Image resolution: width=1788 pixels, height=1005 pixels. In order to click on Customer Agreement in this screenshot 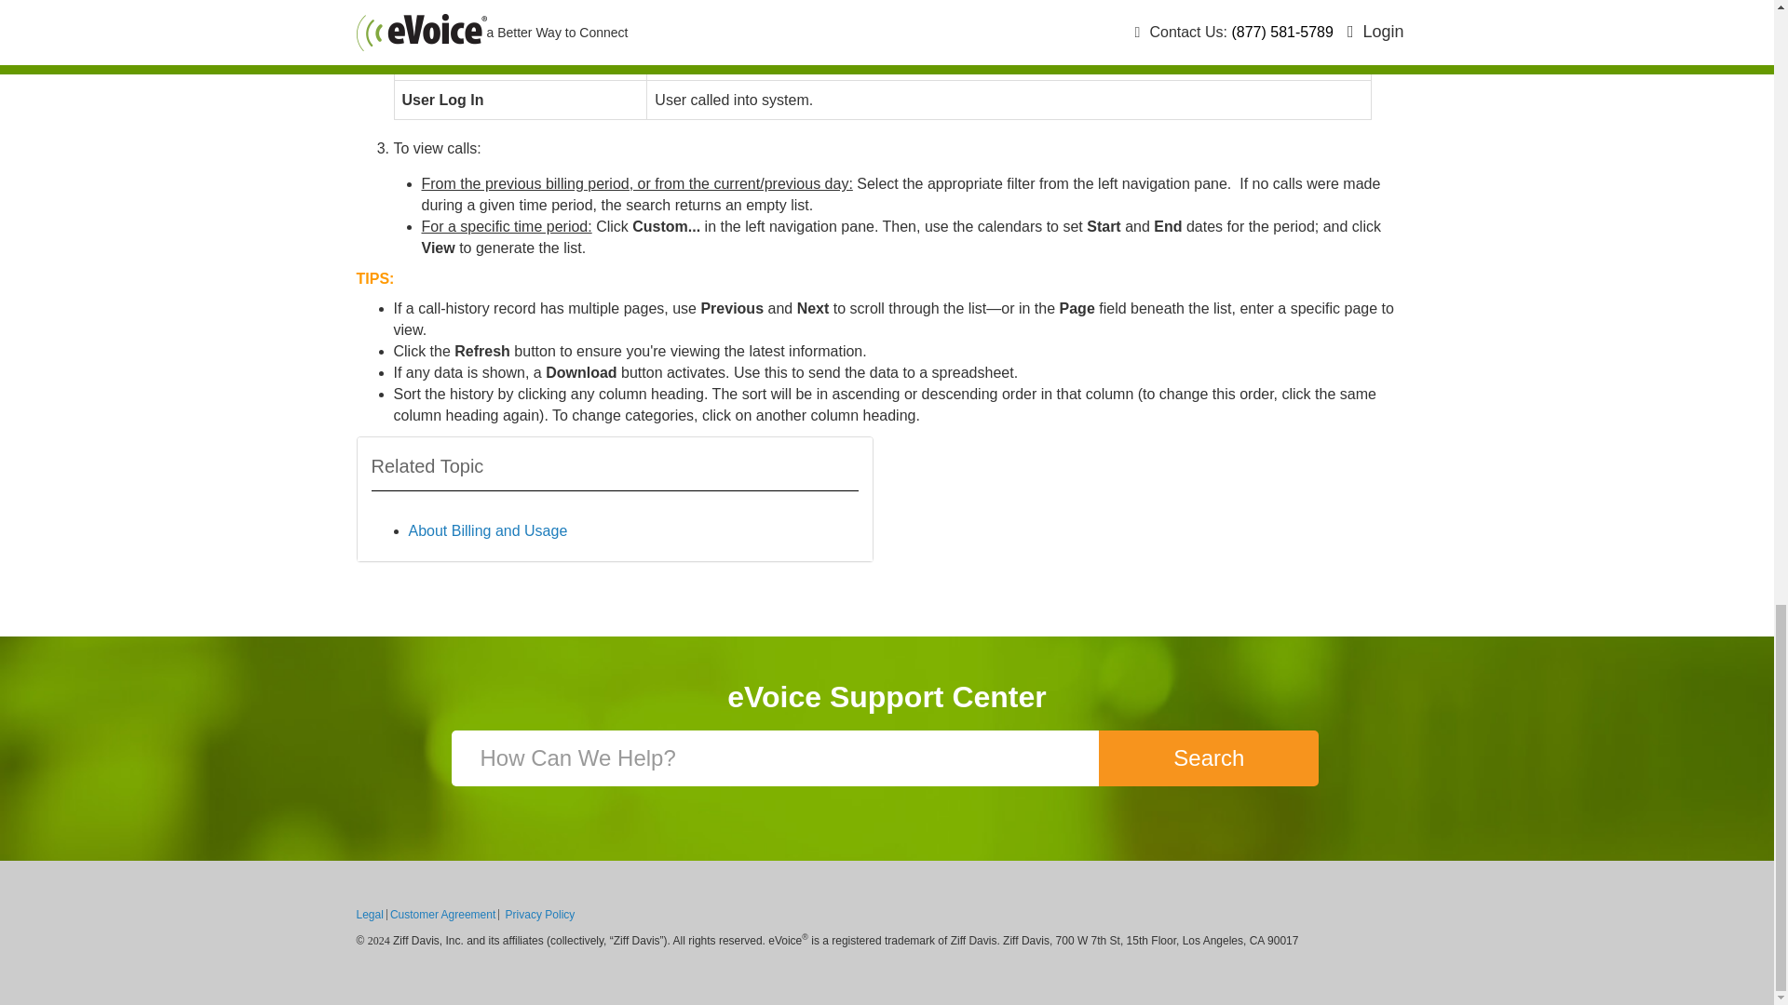, I will do `click(443, 915)`.